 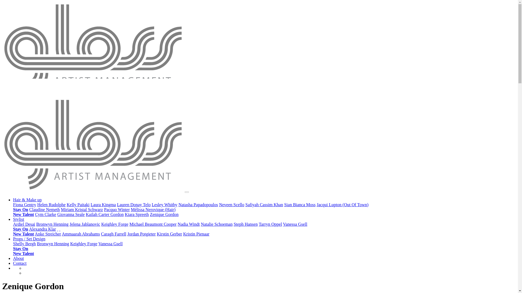 What do you see at coordinates (71, 214) in the screenshot?
I see `Giovanna Seale` at bounding box center [71, 214].